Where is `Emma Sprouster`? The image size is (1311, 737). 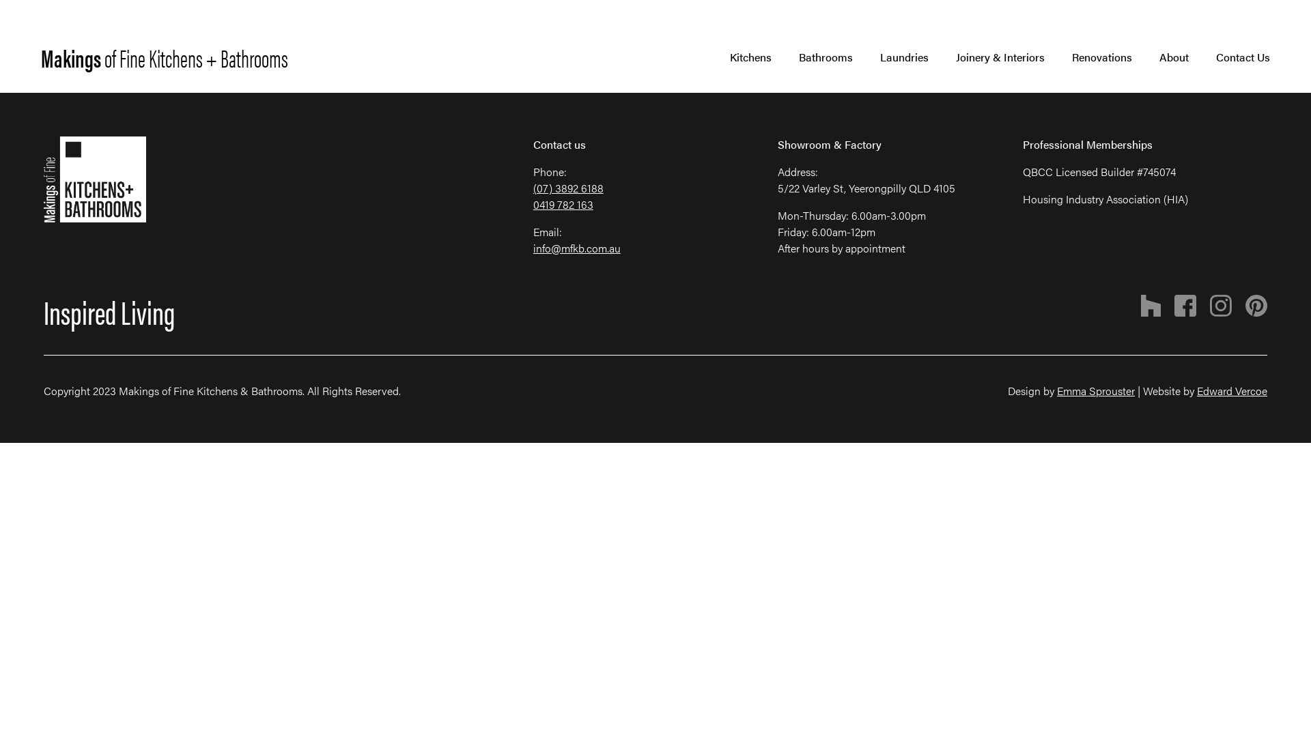 Emma Sprouster is located at coordinates (1096, 390).